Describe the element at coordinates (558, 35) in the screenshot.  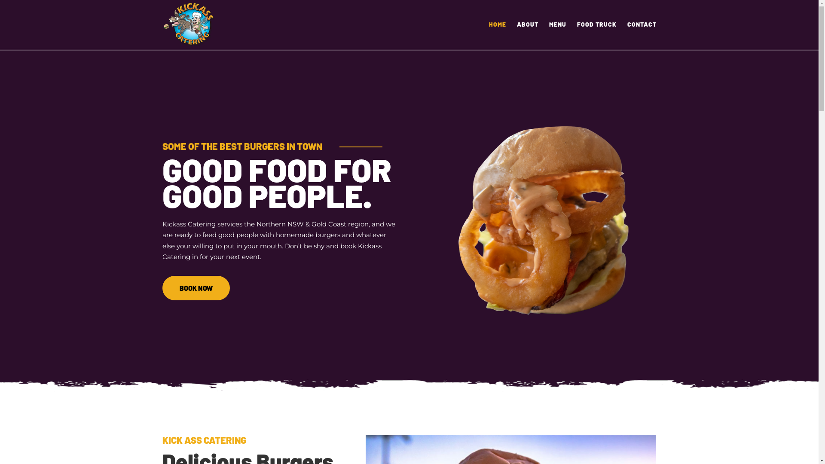
I see `MENU` at that location.